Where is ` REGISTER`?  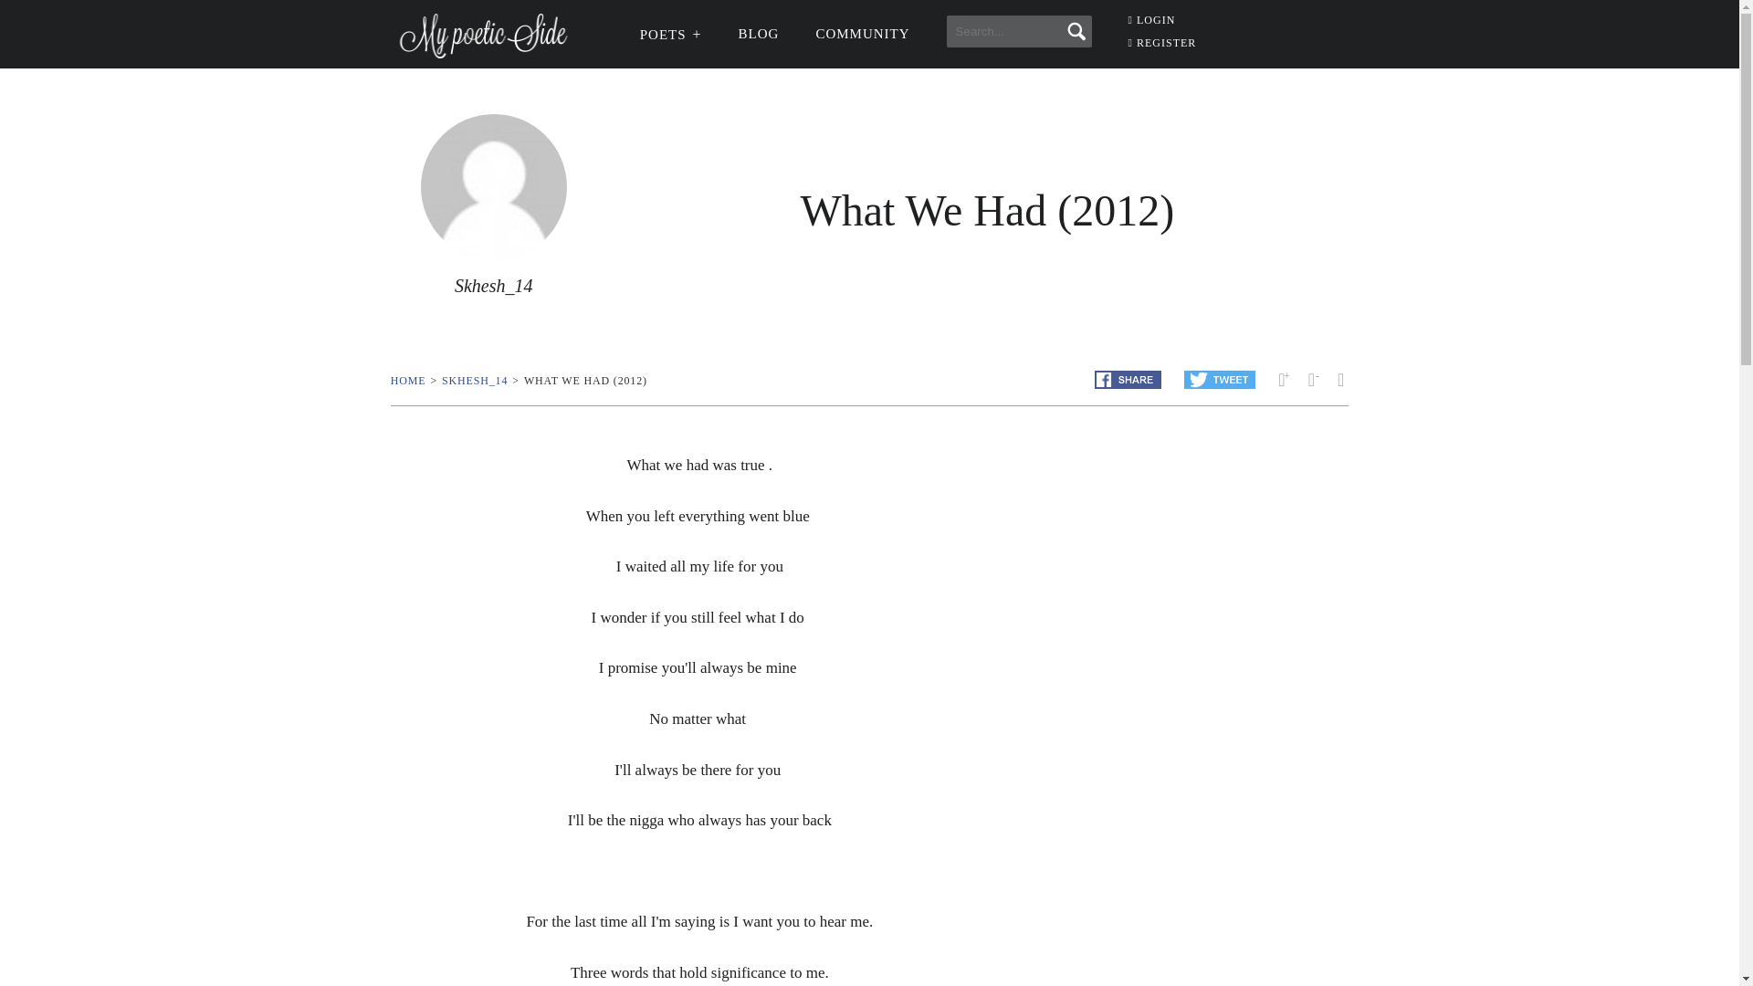
 REGISTER is located at coordinates (1163, 42).